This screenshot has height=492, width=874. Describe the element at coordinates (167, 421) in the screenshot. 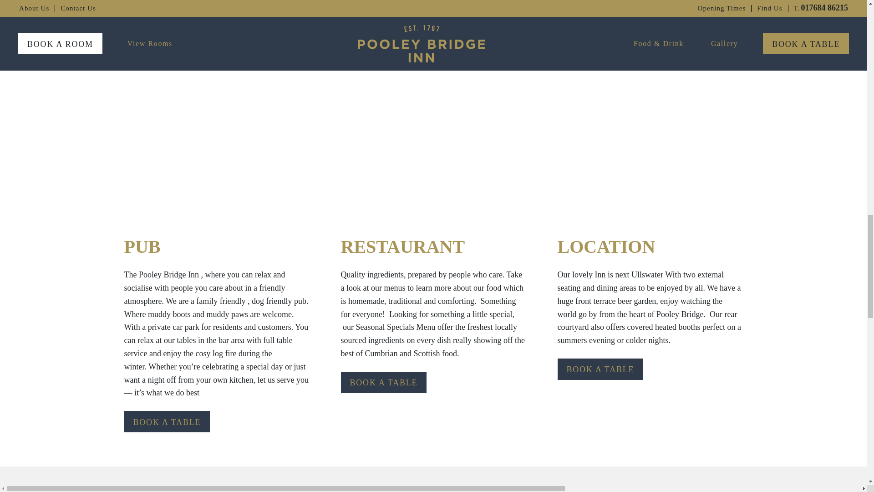

I see `BOOK A TABLE` at that location.